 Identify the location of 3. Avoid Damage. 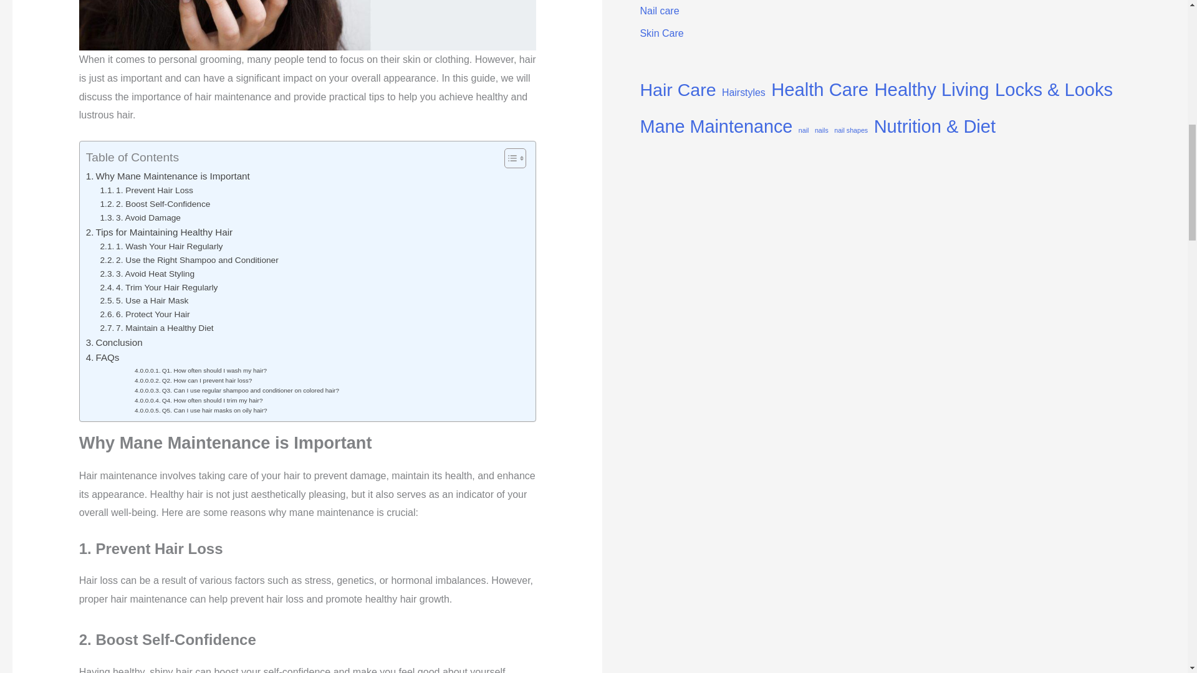
(140, 218).